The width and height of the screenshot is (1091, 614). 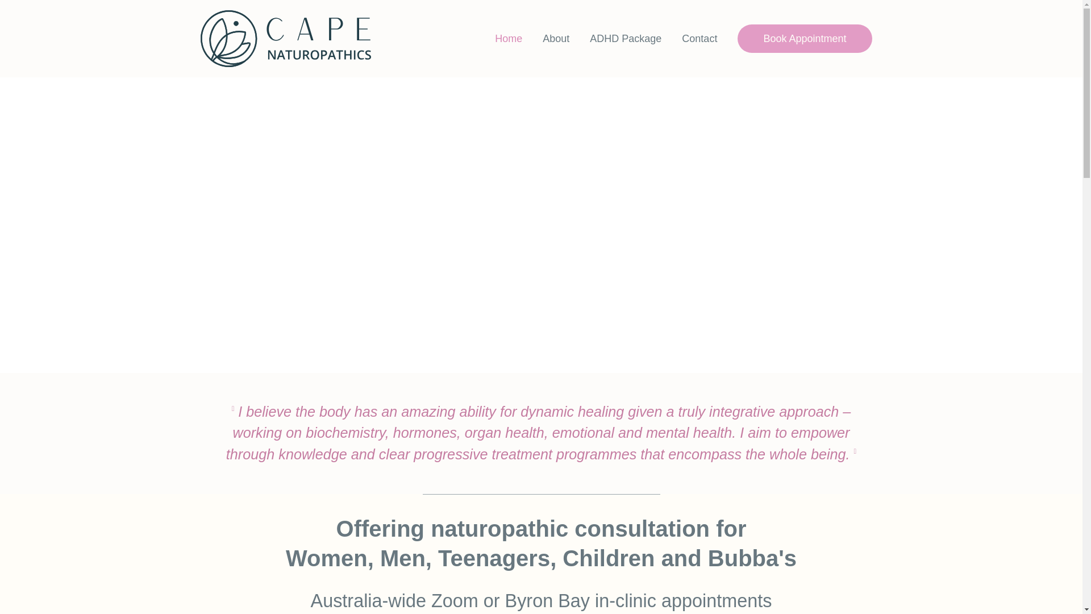 What do you see at coordinates (805, 39) in the screenshot?
I see `Book Appointment` at bounding box center [805, 39].